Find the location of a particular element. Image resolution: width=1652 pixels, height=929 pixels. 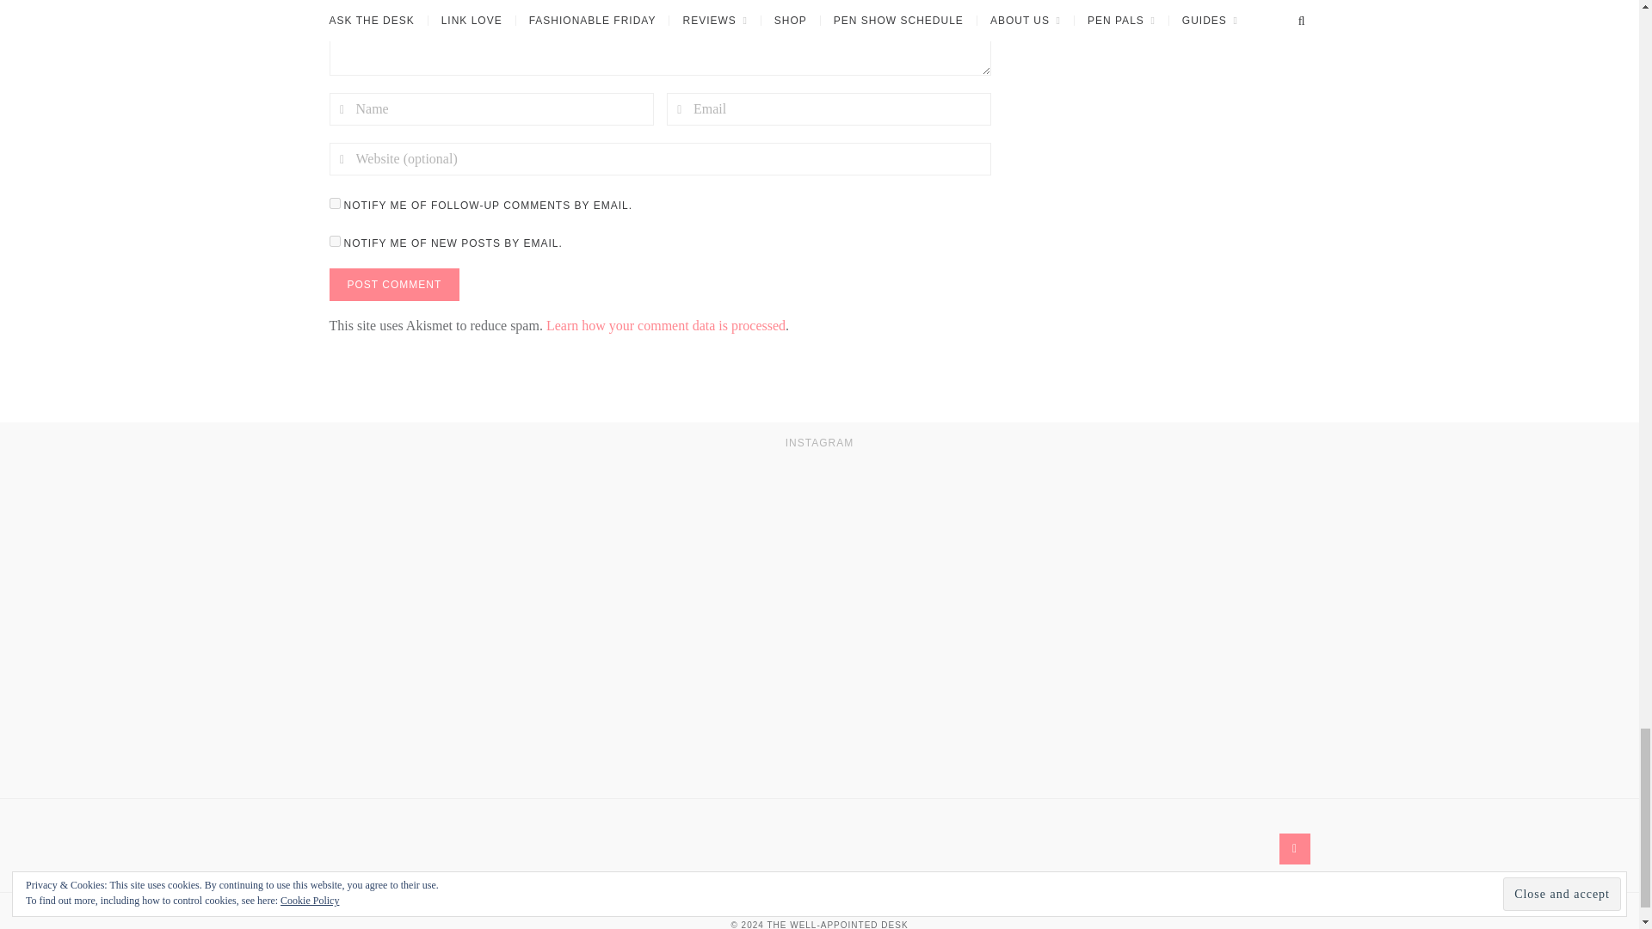

Post Comment is located at coordinates (394, 284).